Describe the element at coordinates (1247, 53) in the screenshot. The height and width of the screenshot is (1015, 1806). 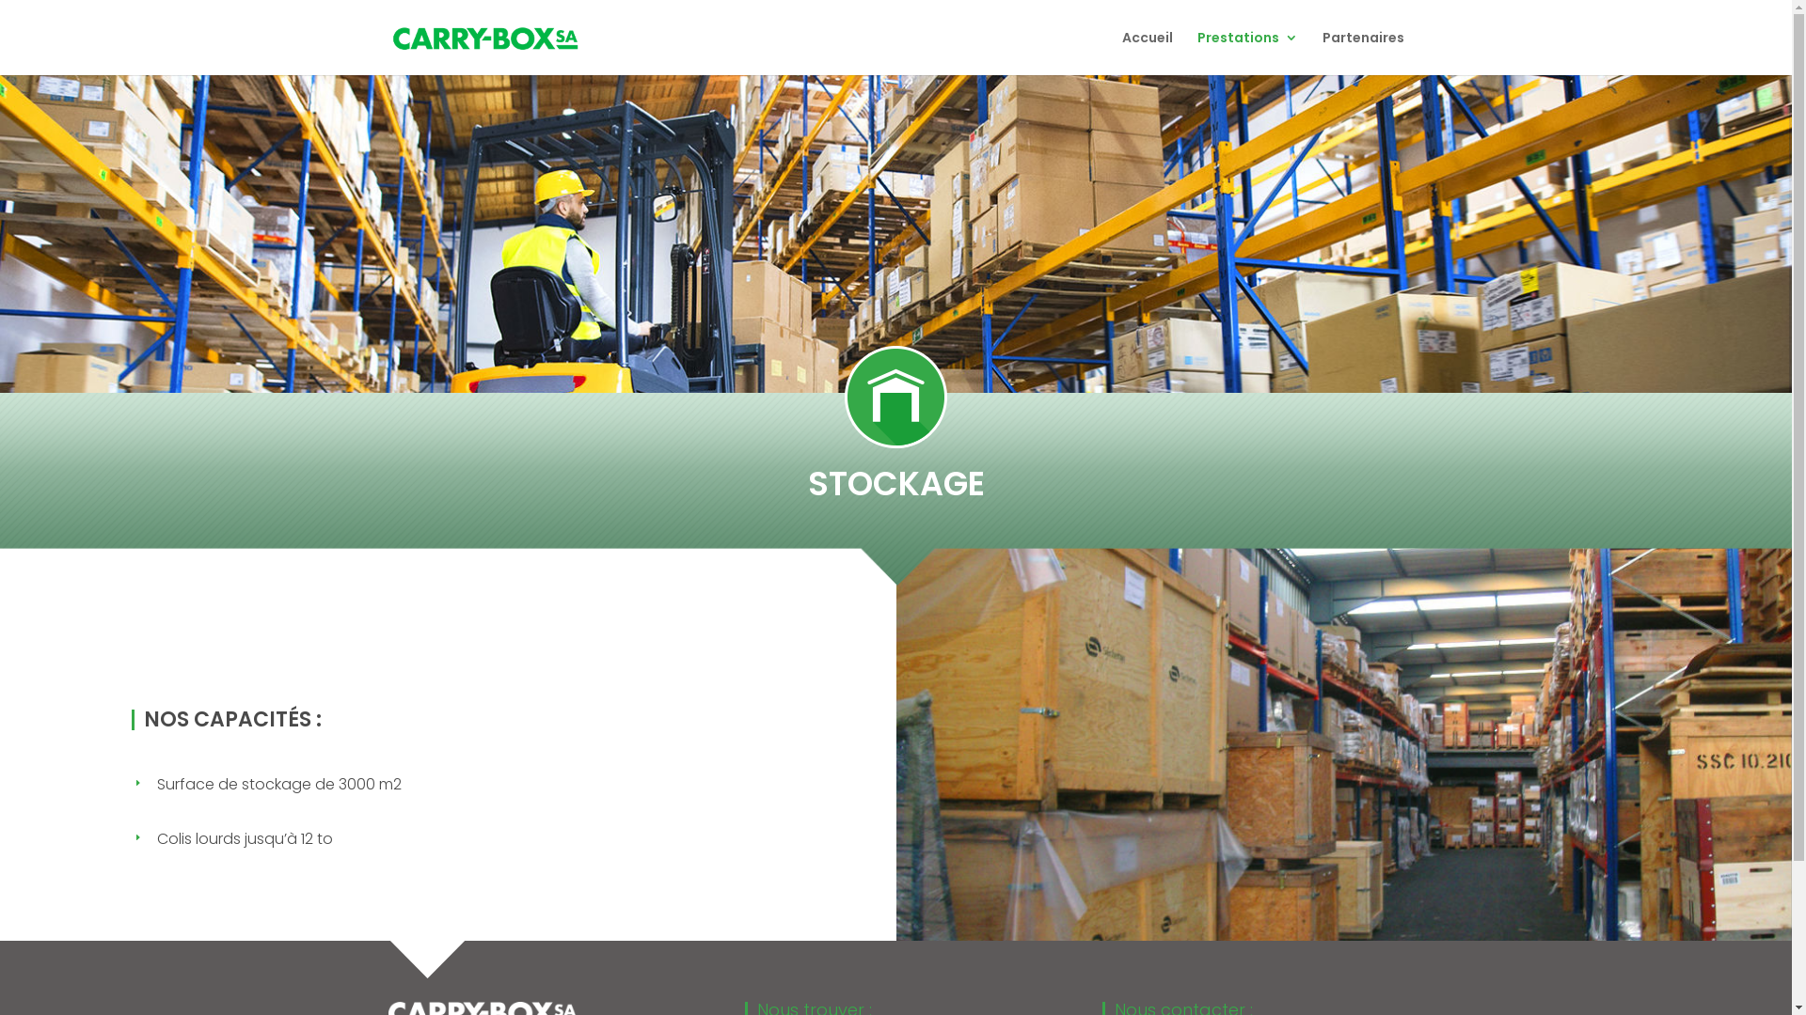
I see `Prestations` at that location.